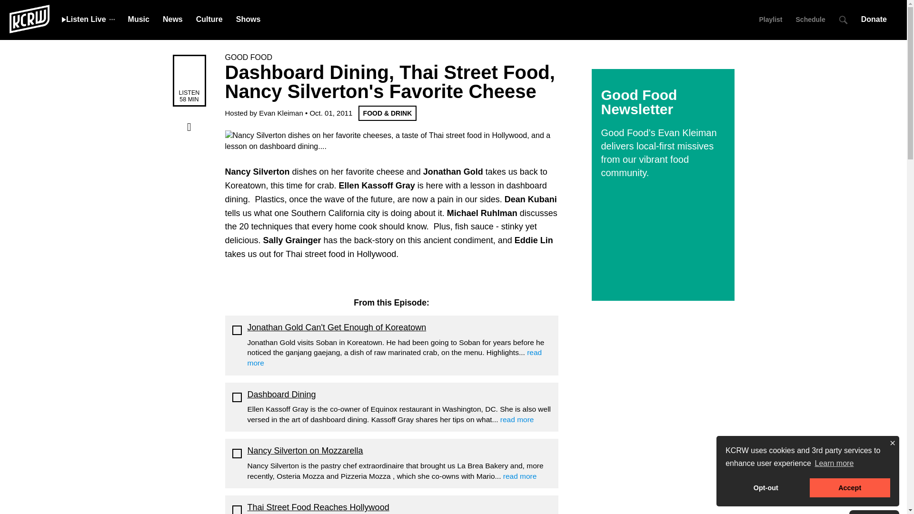 Image resolution: width=914 pixels, height=514 pixels. Describe the element at coordinates (850, 488) in the screenshot. I see `Accept` at that location.